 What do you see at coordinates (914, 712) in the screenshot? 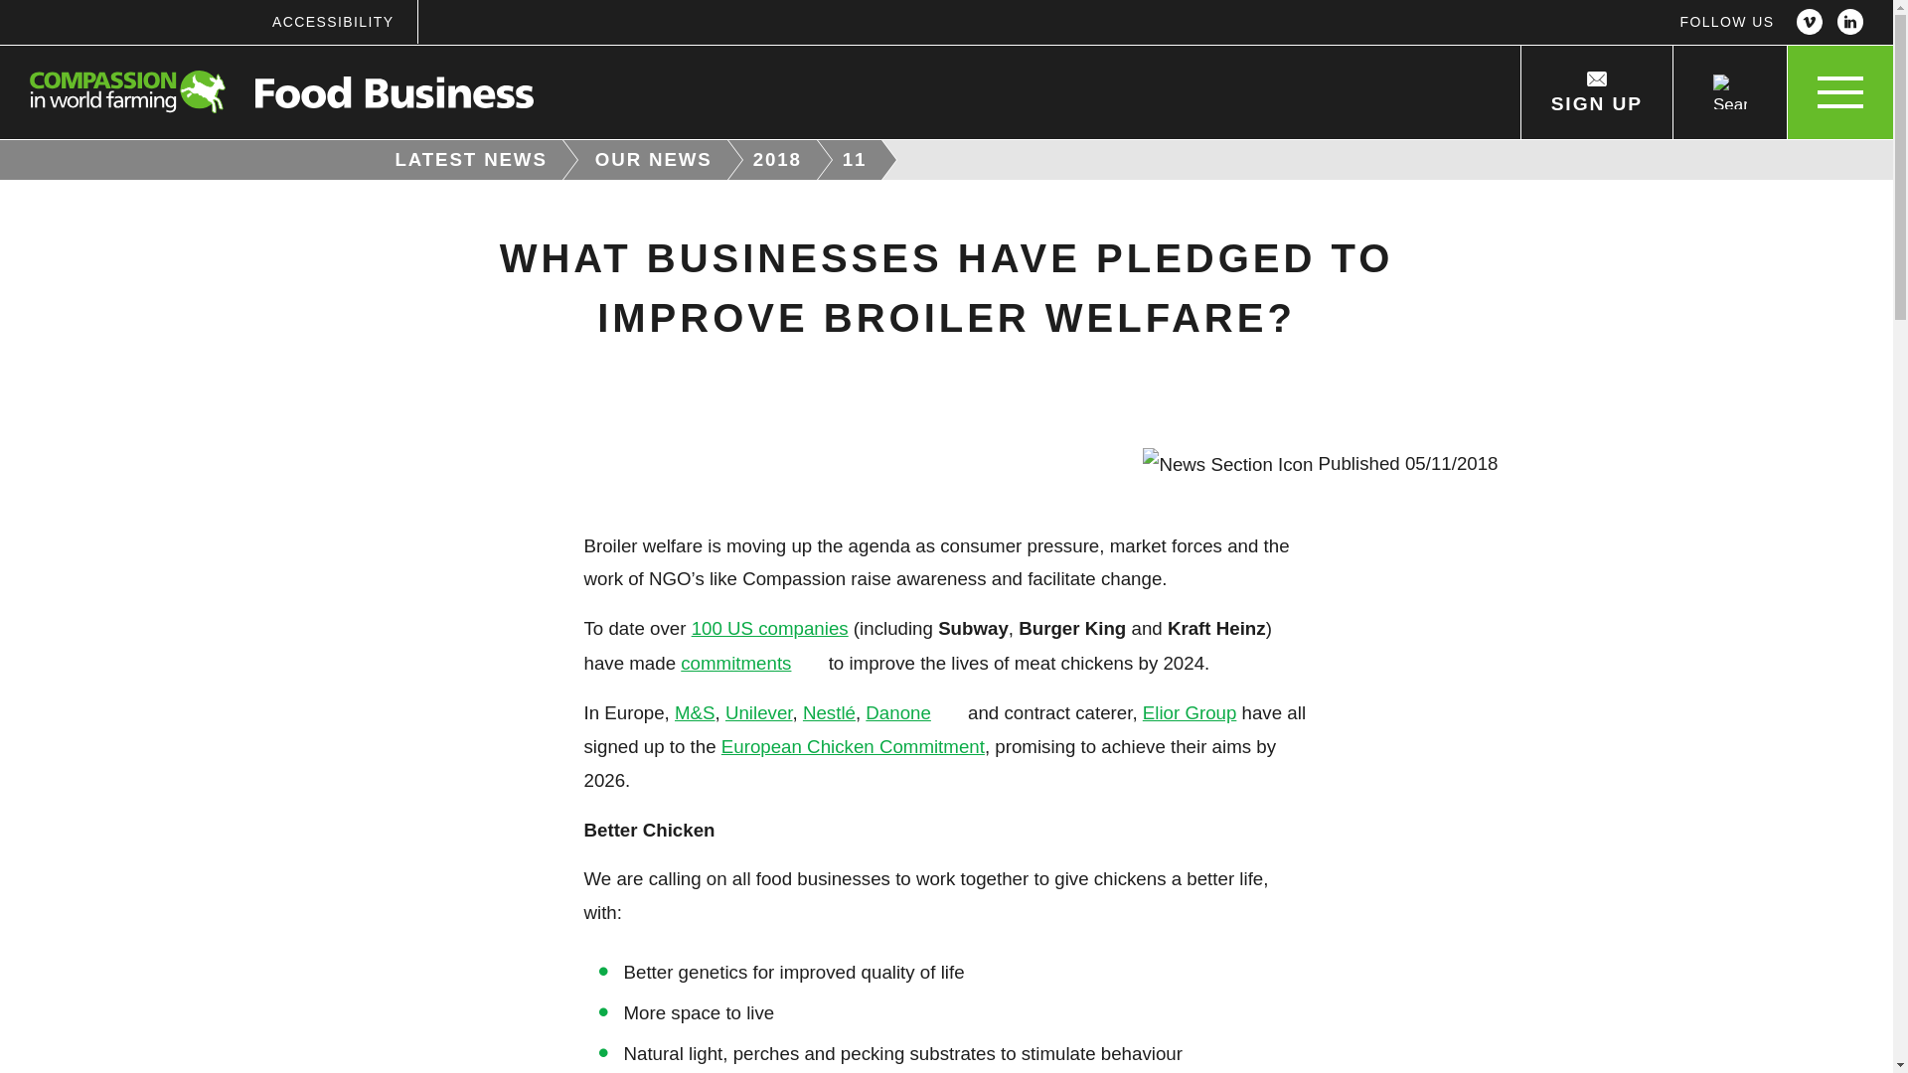
I see `Animal Welfare Progress Report 2019` at bounding box center [914, 712].